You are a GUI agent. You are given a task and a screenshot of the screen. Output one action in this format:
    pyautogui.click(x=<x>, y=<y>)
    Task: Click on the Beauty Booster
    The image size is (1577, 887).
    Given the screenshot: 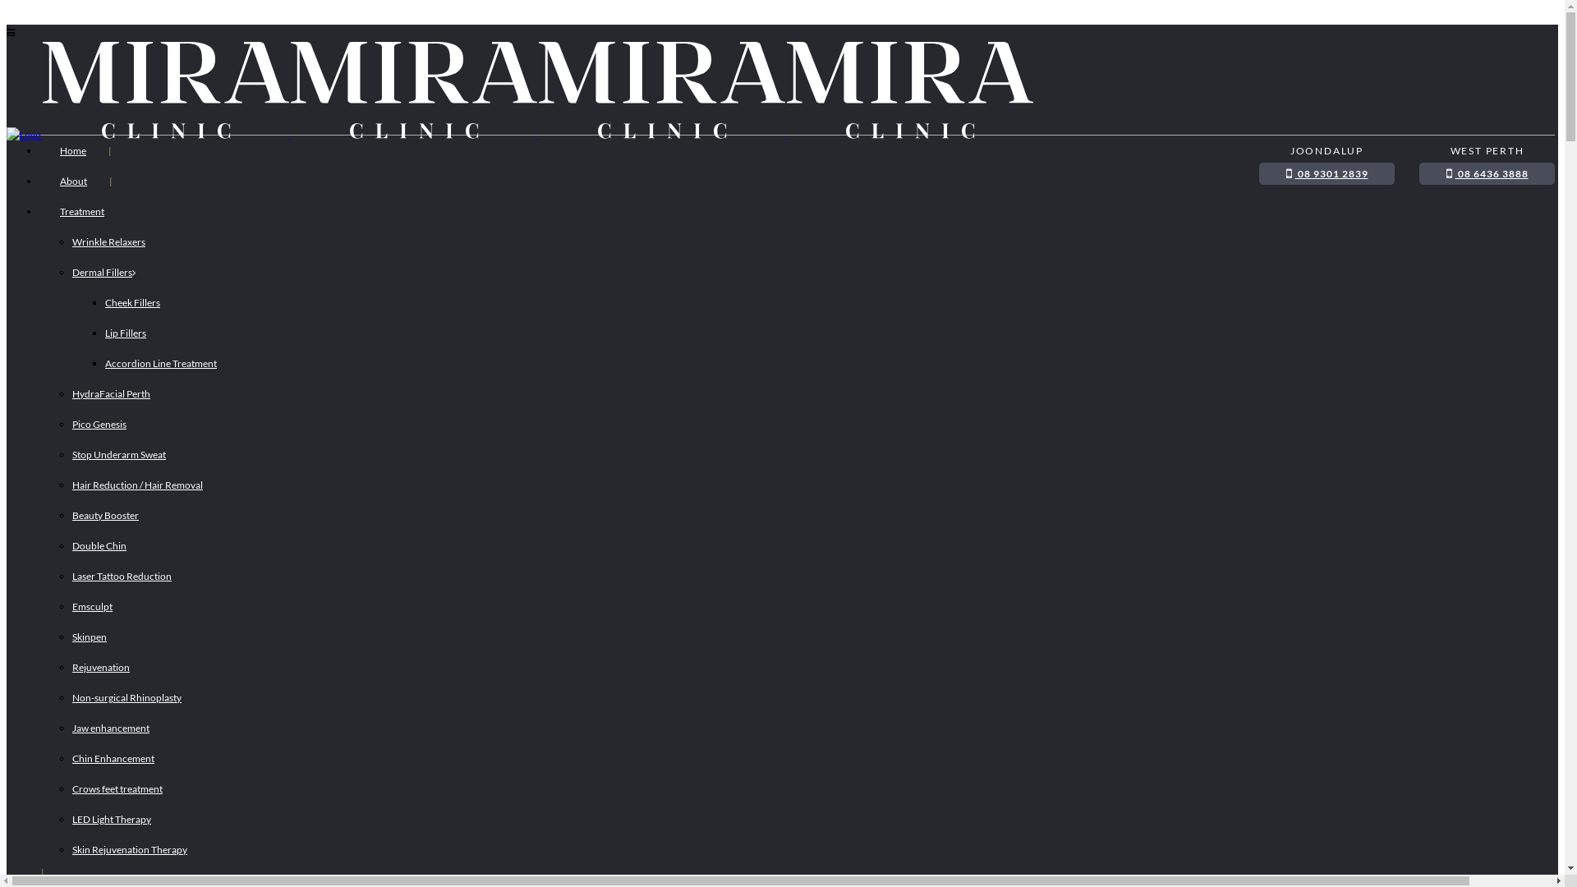 What is the action you would take?
    pyautogui.click(x=105, y=515)
    